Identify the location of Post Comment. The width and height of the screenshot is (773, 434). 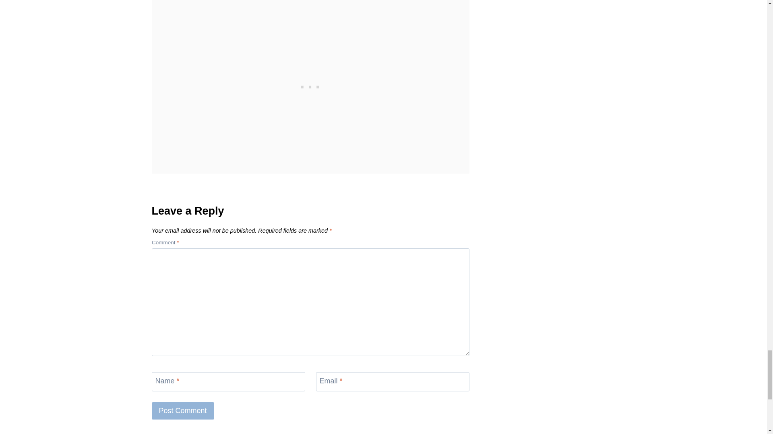
(183, 411).